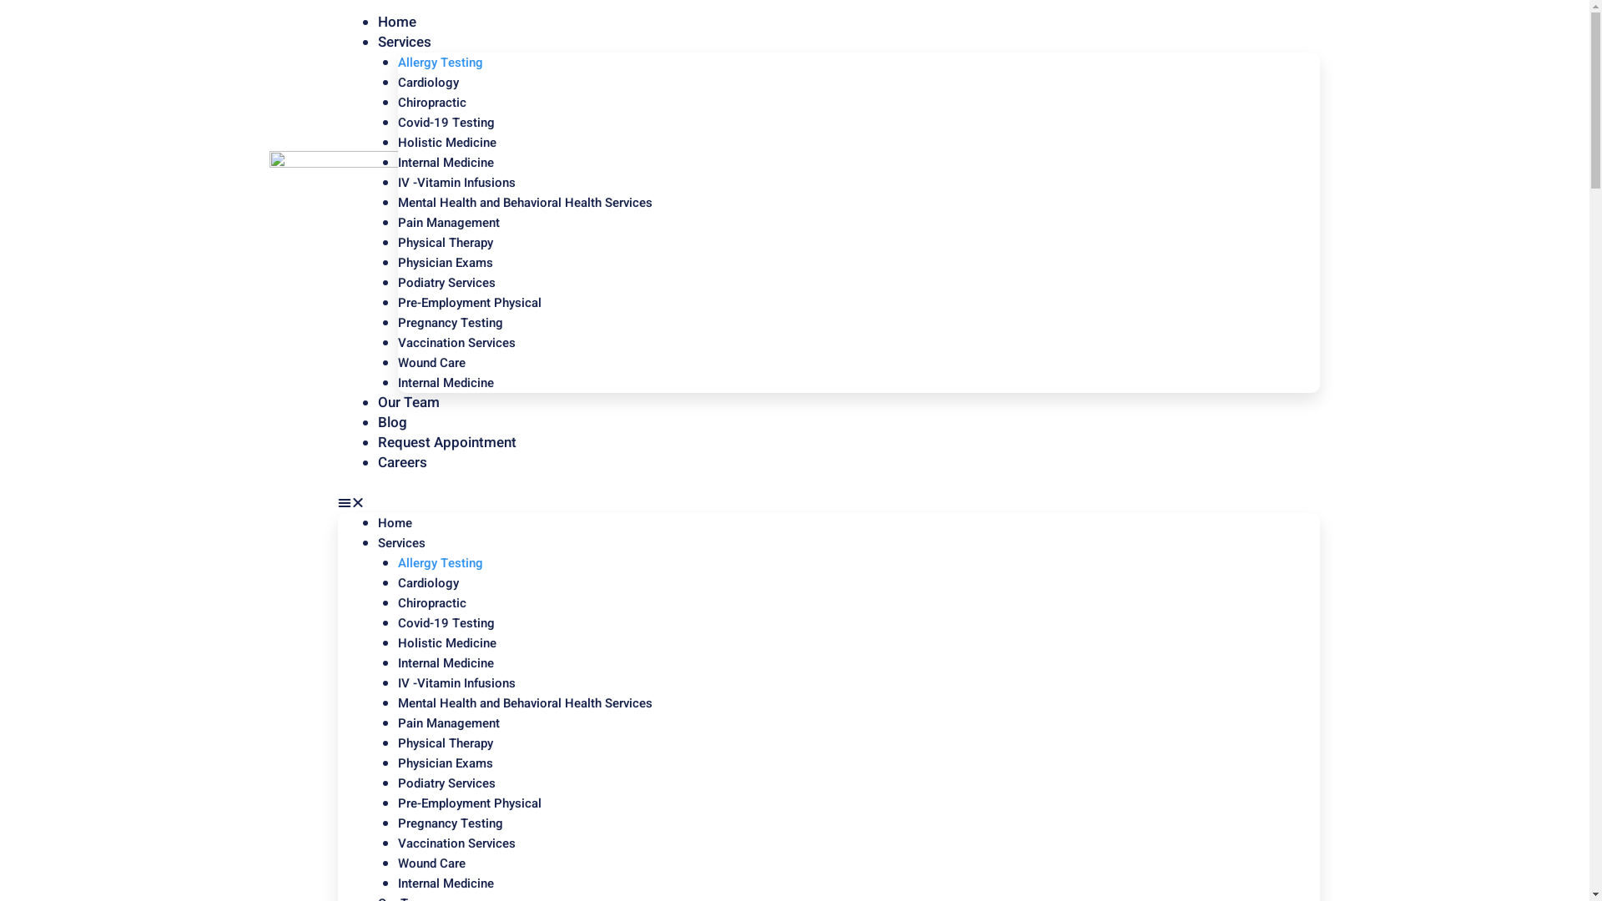  What do you see at coordinates (402, 462) in the screenshot?
I see `Careers` at bounding box center [402, 462].